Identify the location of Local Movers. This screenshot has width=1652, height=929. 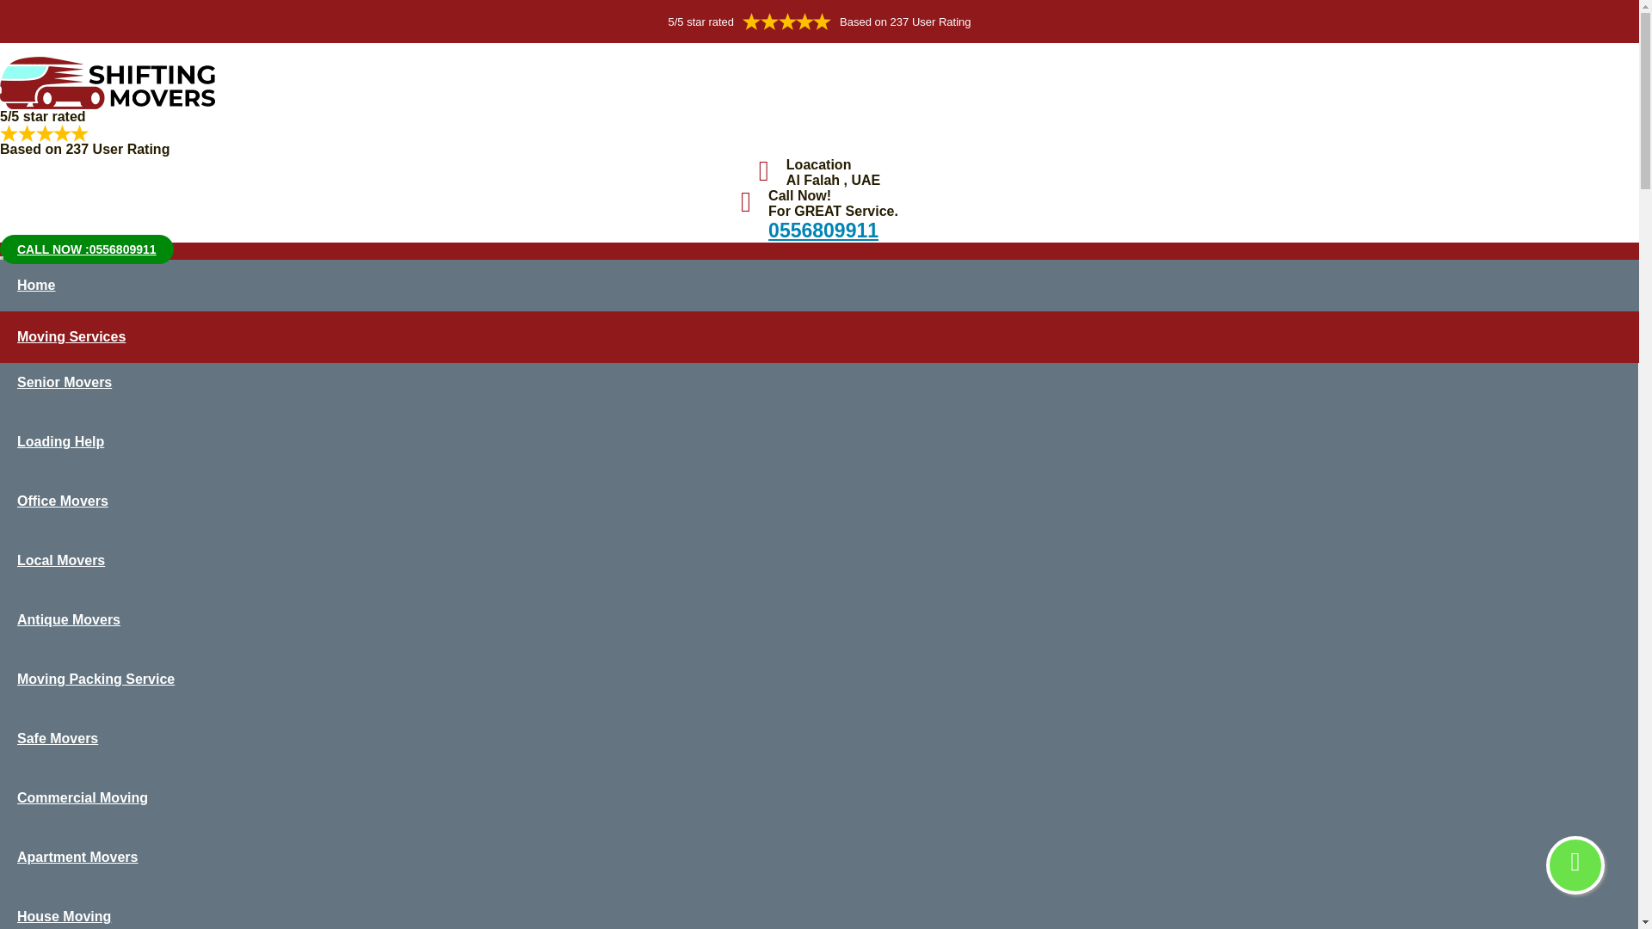
(819, 569).